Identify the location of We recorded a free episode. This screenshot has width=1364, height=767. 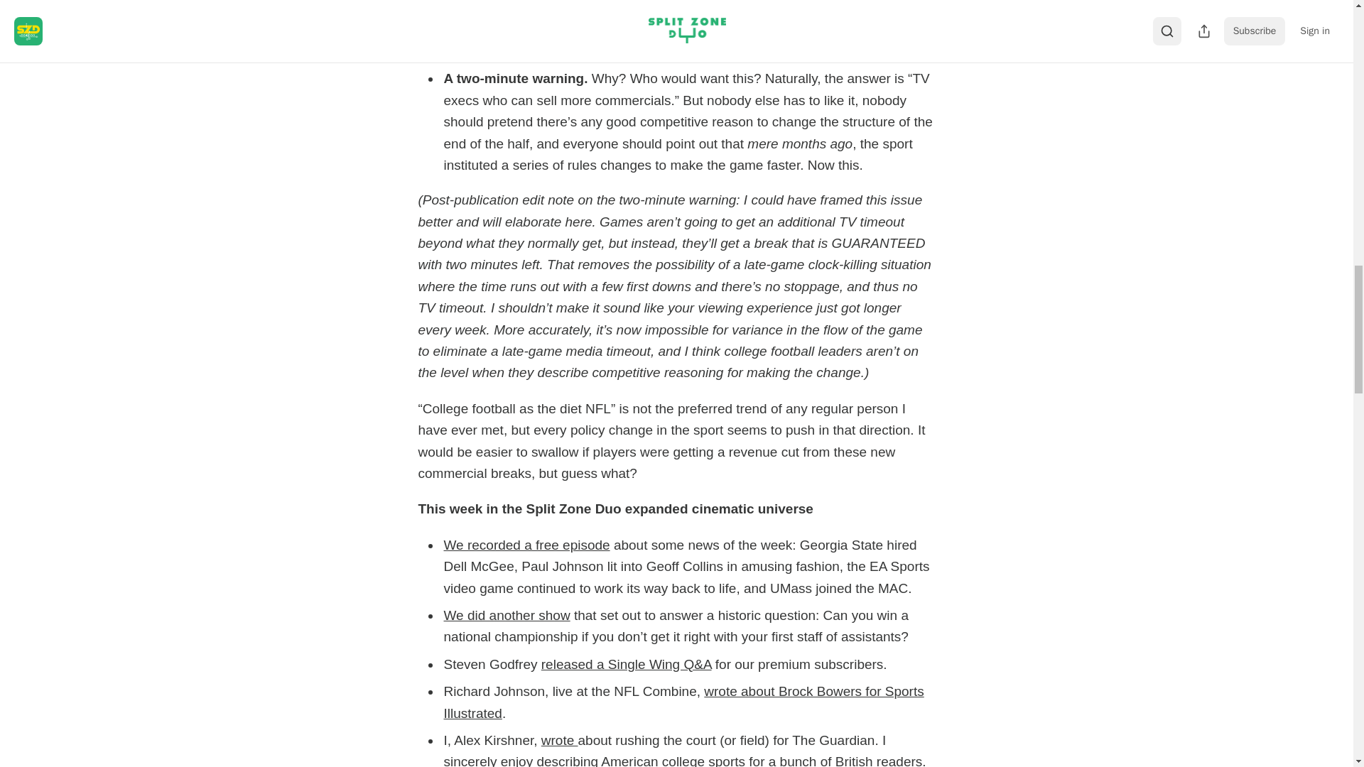
(526, 545).